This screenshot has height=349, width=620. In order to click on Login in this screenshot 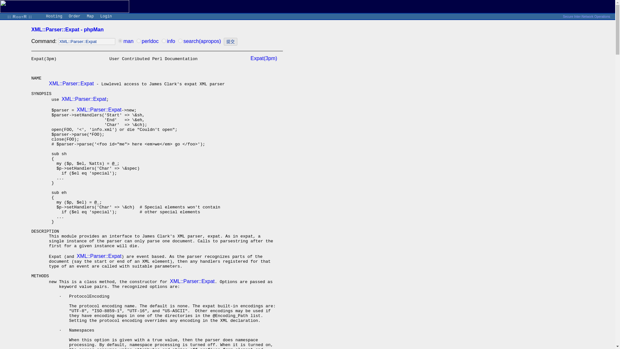, I will do `click(106, 16)`.